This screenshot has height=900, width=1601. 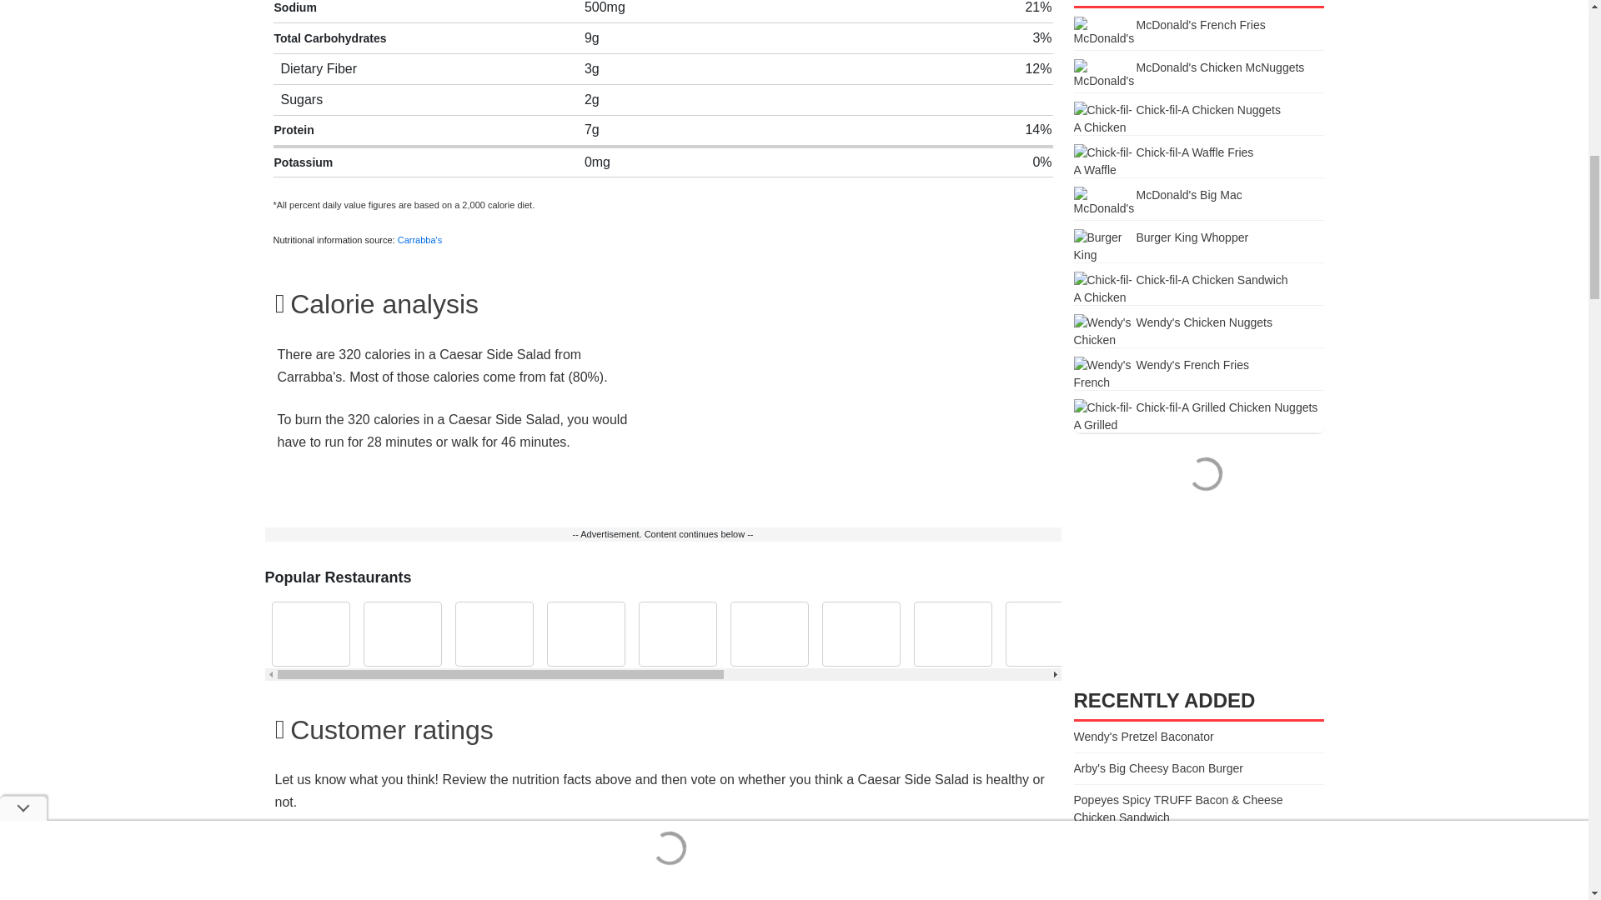 I want to click on Sodium, so click(x=294, y=7).